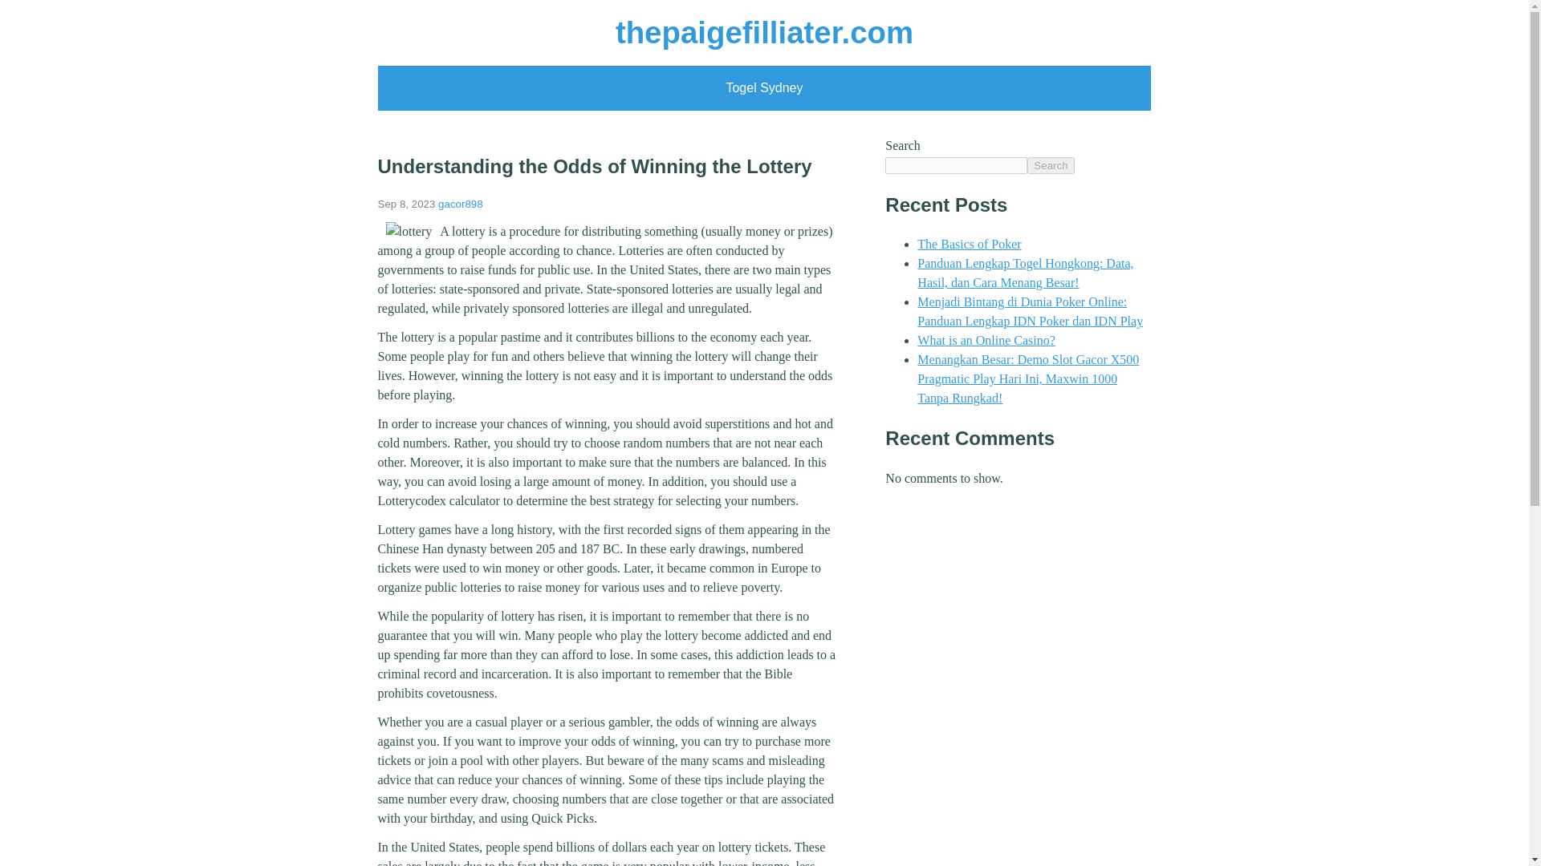 The height and width of the screenshot is (866, 1541). Describe the element at coordinates (764, 87) in the screenshot. I see `Togel Sydney` at that location.